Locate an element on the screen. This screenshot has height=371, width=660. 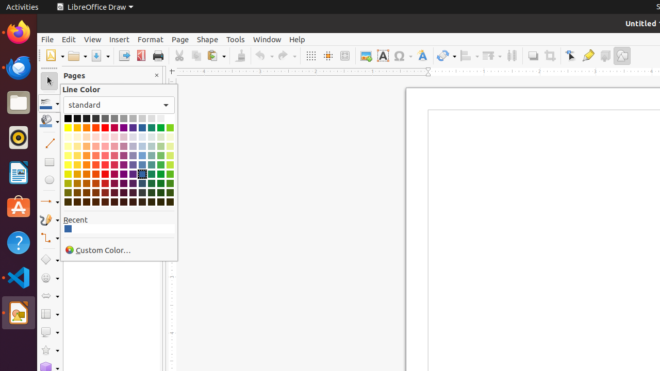
Dark Indigo 1 is located at coordinates (133, 174).